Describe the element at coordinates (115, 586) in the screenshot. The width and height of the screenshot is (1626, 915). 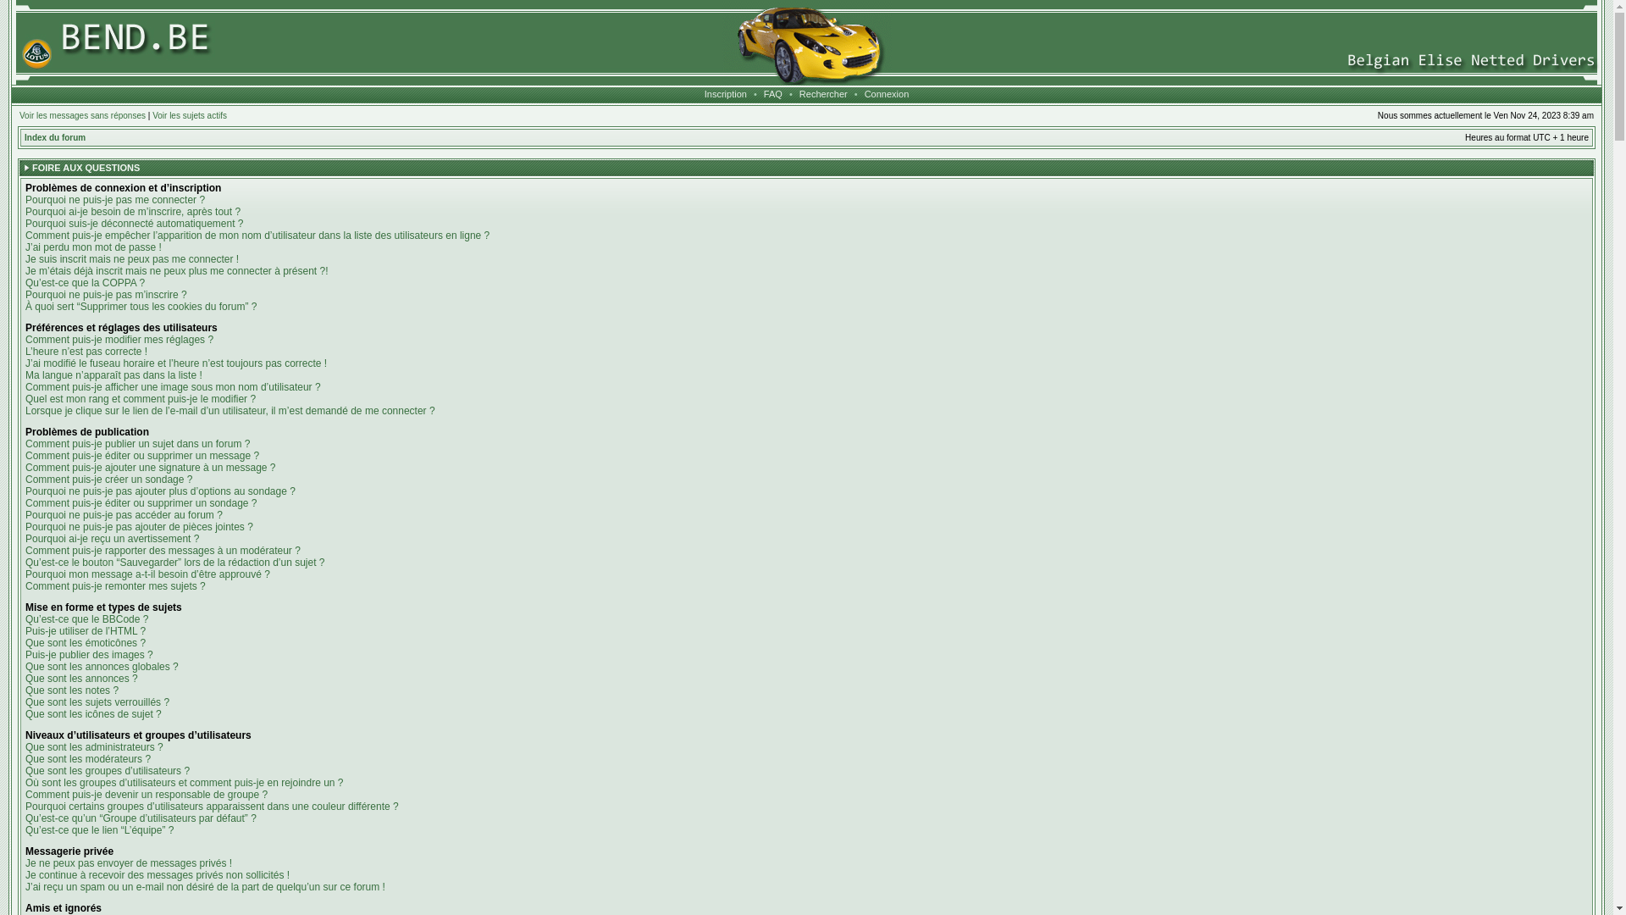
I see `Comment puis-je remonter mes sujets ?` at that location.